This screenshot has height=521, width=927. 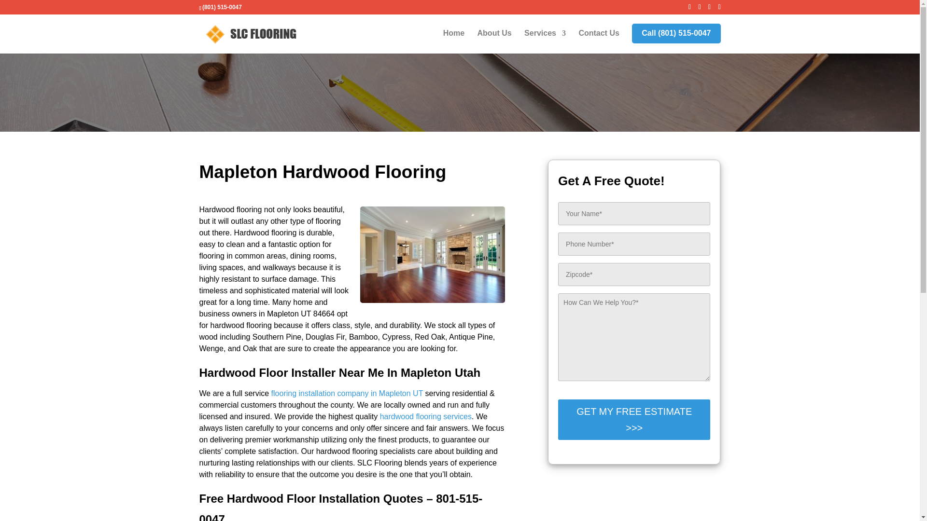 What do you see at coordinates (599, 41) in the screenshot?
I see `Contact Us` at bounding box center [599, 41].